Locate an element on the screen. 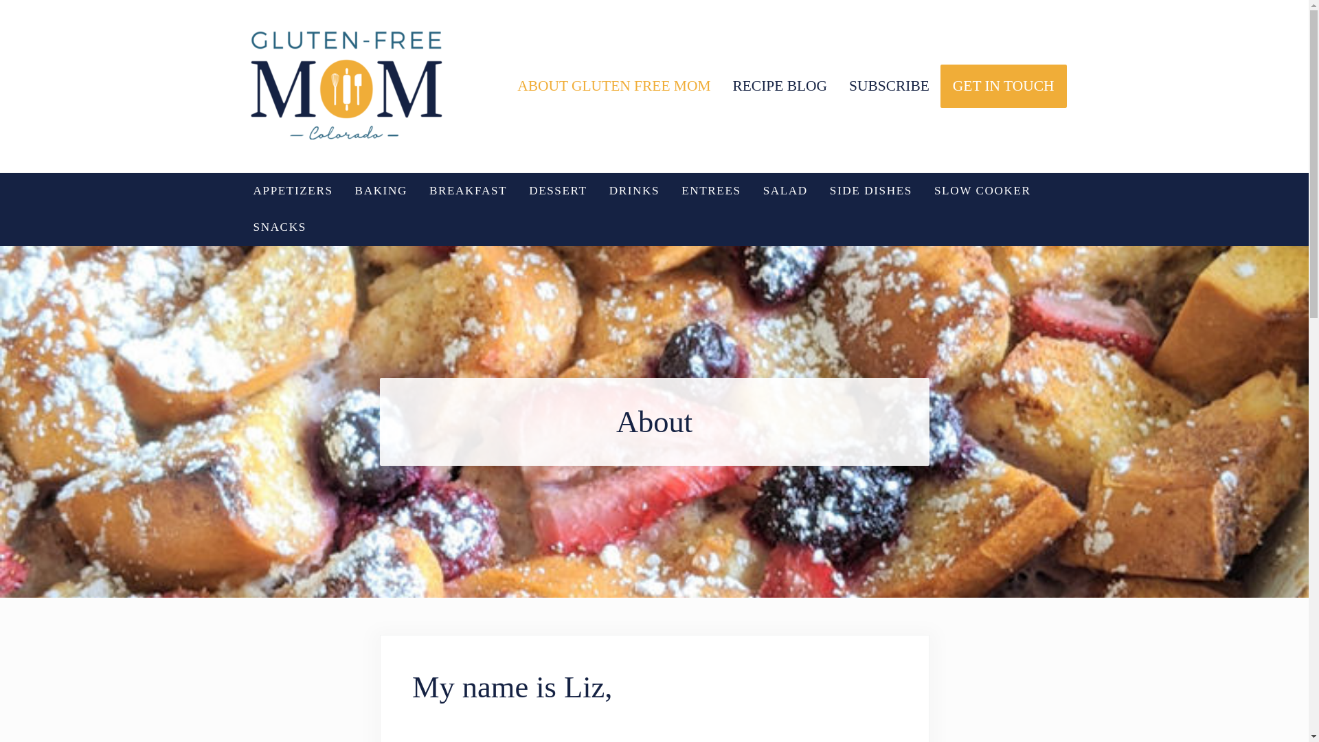 This screenshot has height=742, width=1319. DRINKS is located at coordinates (634, 191).